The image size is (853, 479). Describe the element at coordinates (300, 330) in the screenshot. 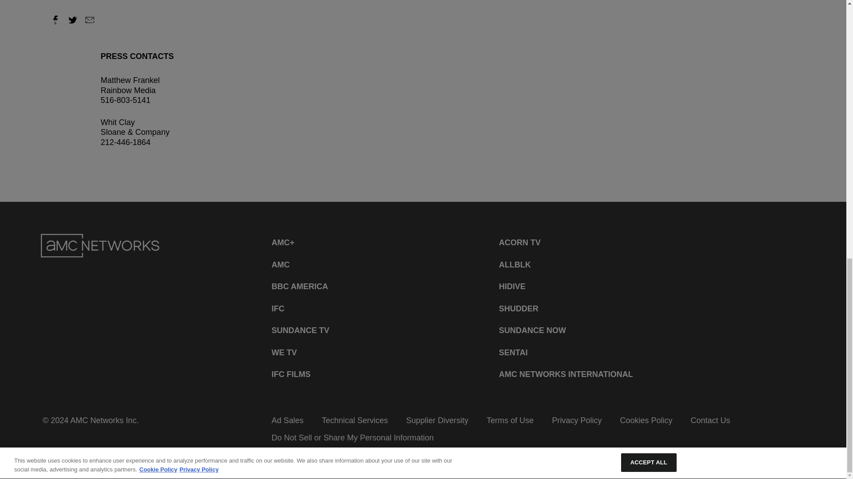

I see `SUNDANCE TV` at that location.